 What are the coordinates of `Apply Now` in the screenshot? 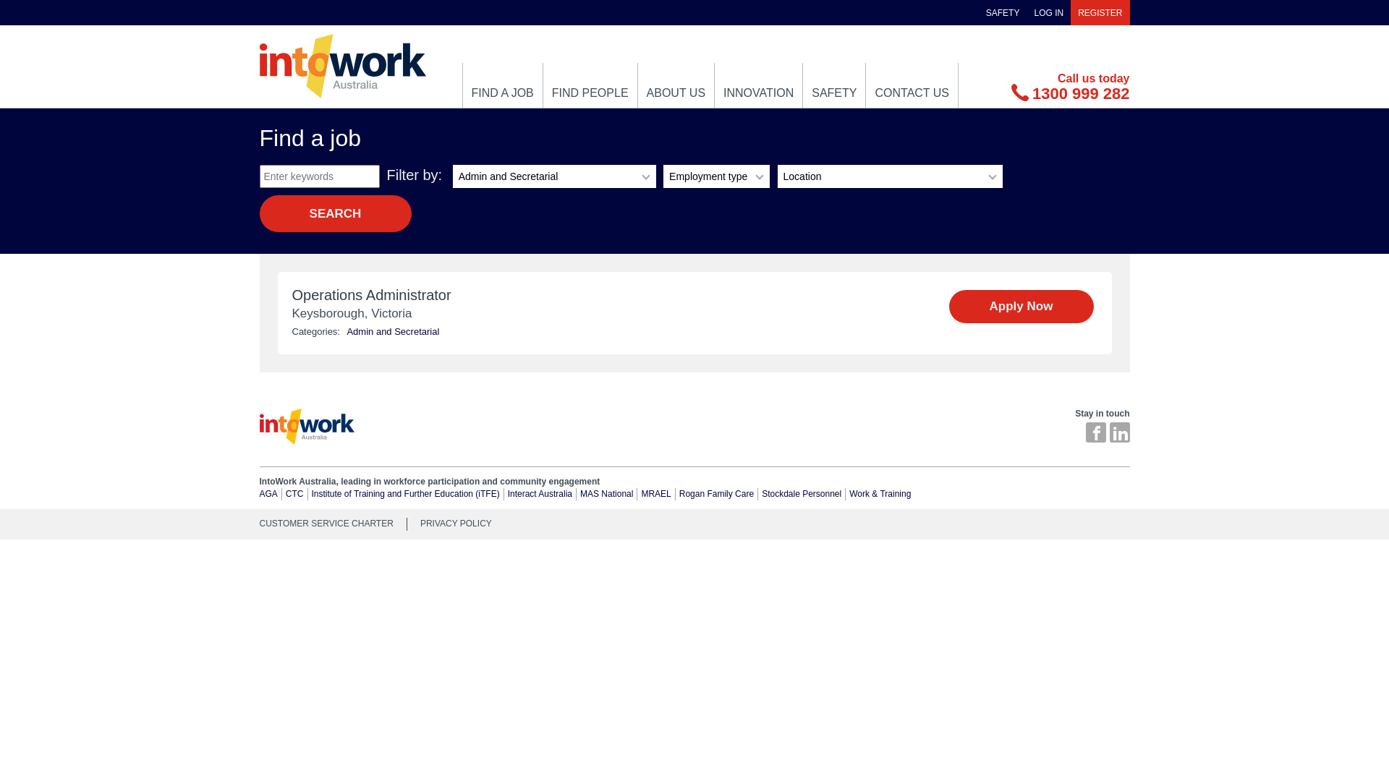 It's located at (1021, 307).